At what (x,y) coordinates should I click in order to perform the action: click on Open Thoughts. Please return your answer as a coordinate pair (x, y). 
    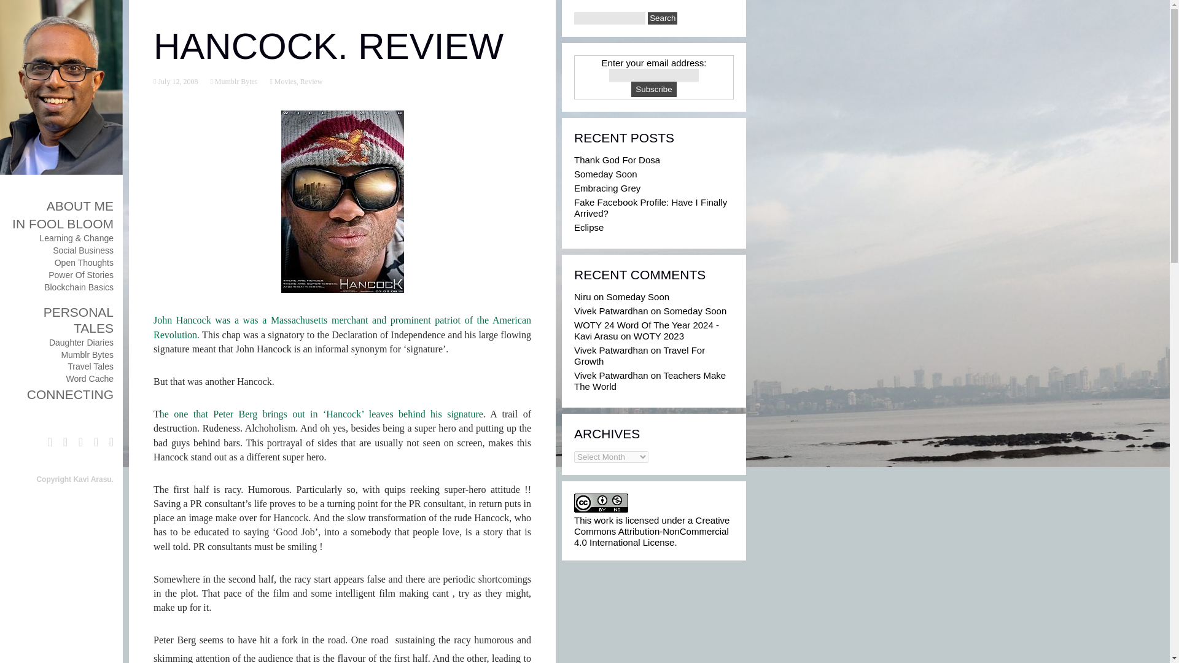
    Looking at the image, I should click on (84, 263).